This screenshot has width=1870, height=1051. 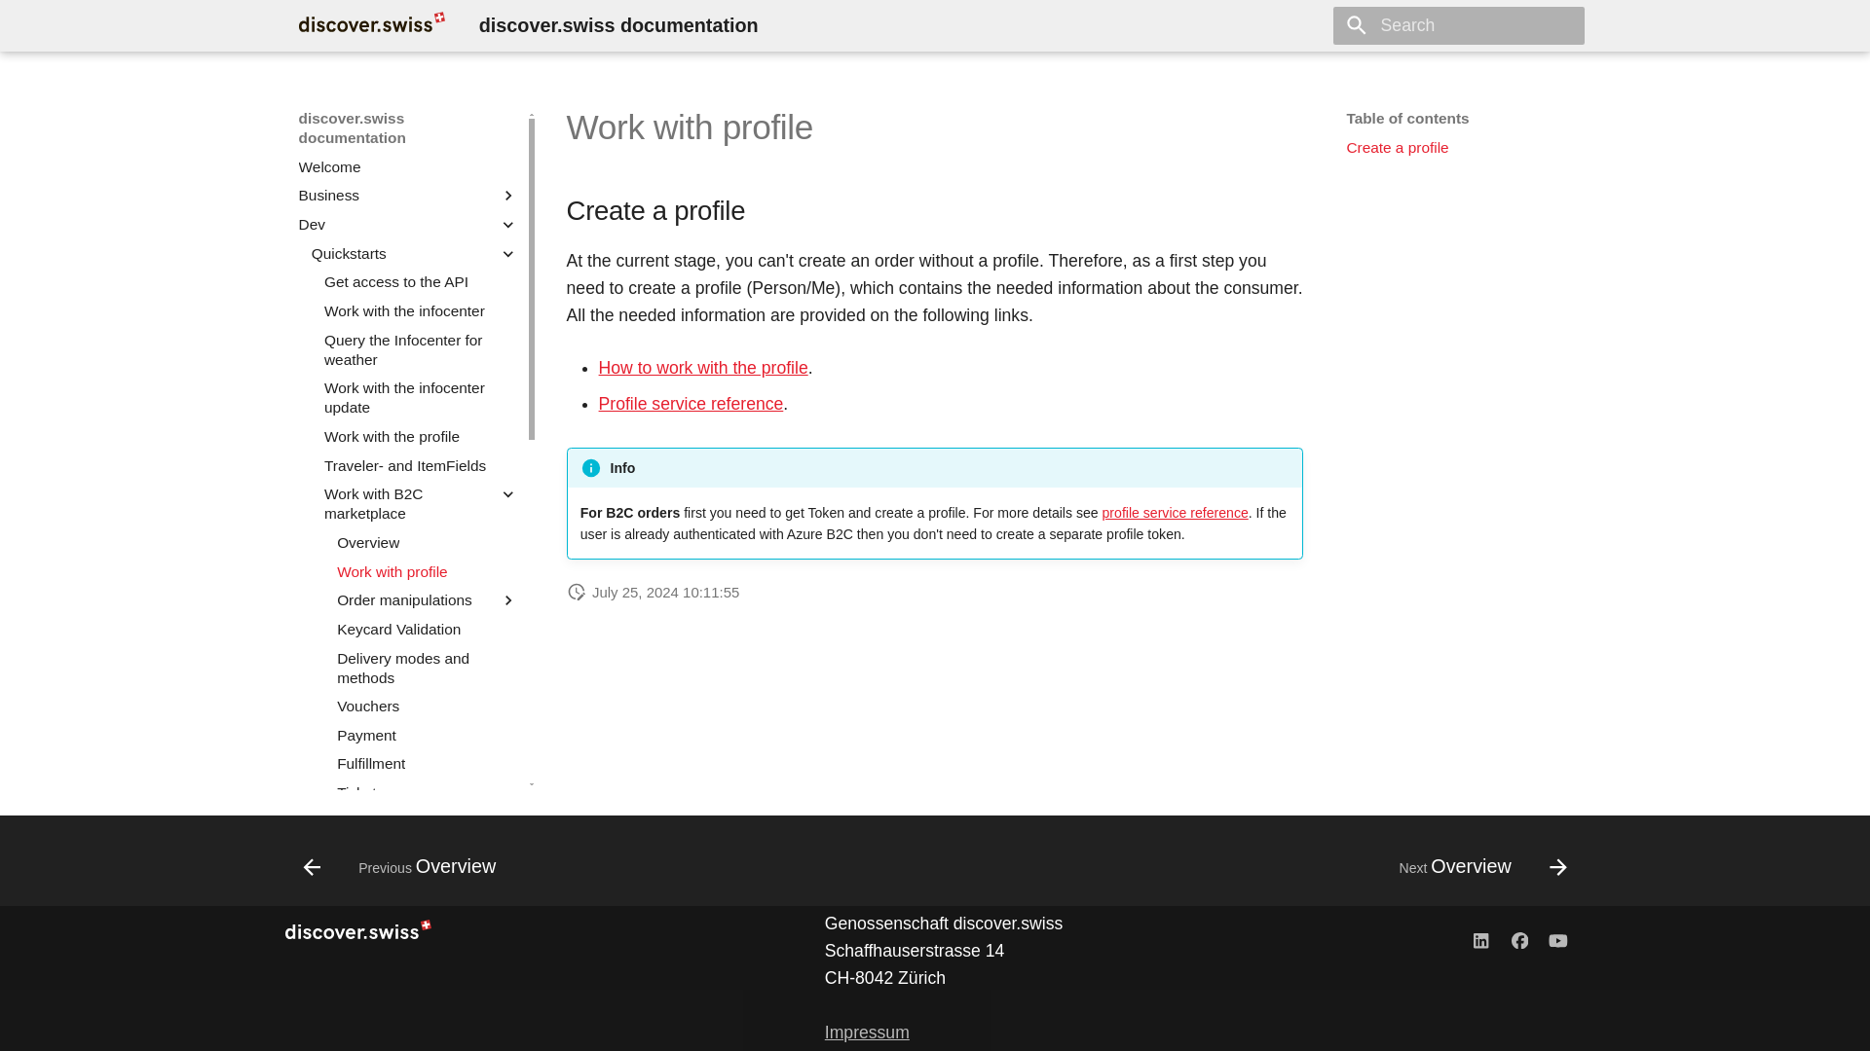 I want to click on discover.swiss documentation, so click(x=1458, y=450).